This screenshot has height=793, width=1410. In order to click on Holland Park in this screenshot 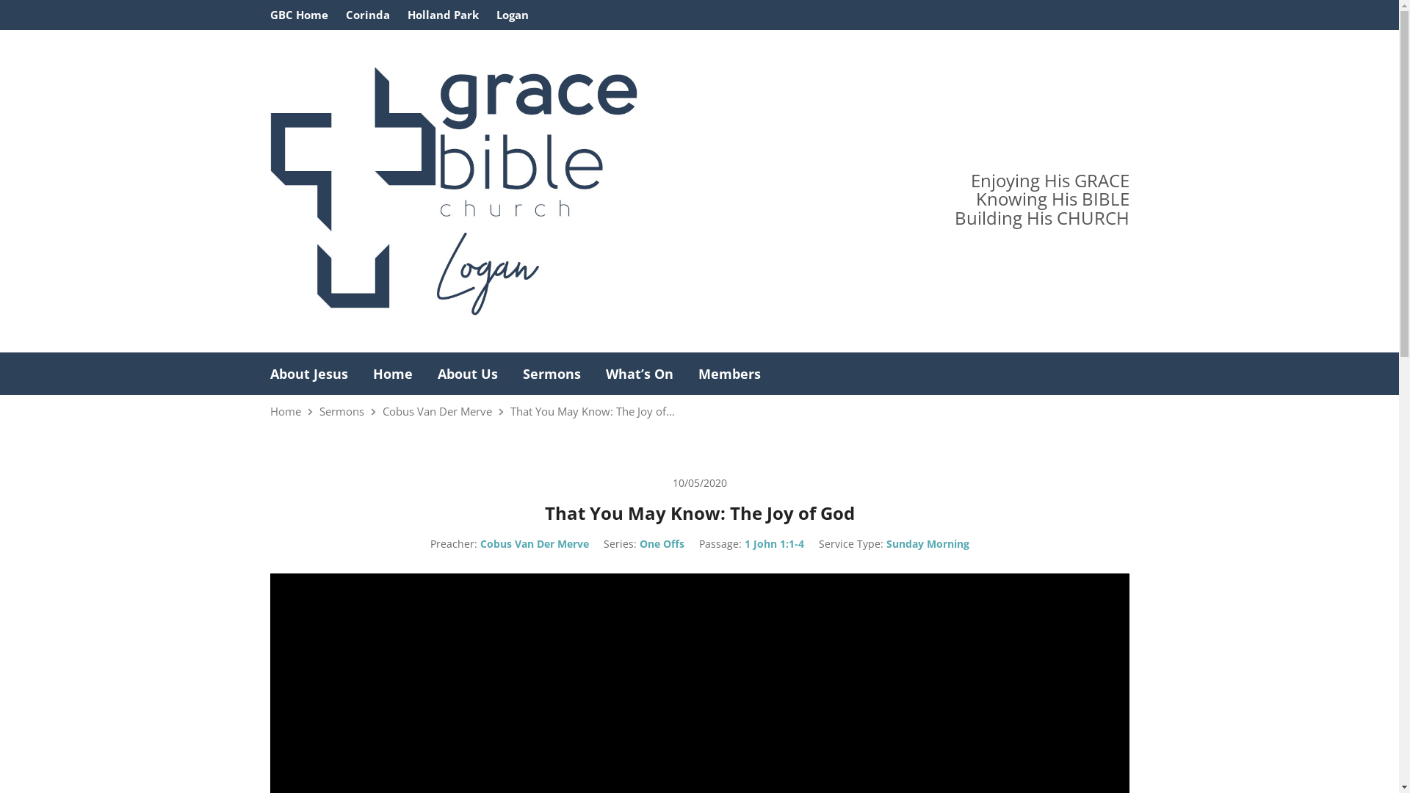, I will do `click(442, 15)`.